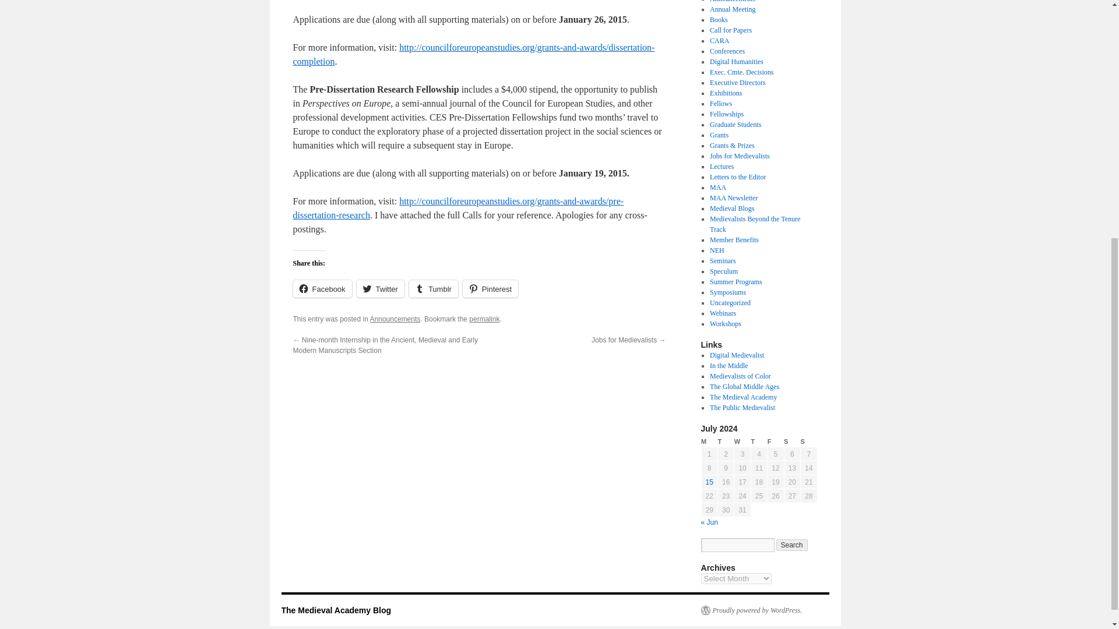 The width and height of the screenshot is (1119, 629). I want to click on Graduate Students, so click(735, 125).